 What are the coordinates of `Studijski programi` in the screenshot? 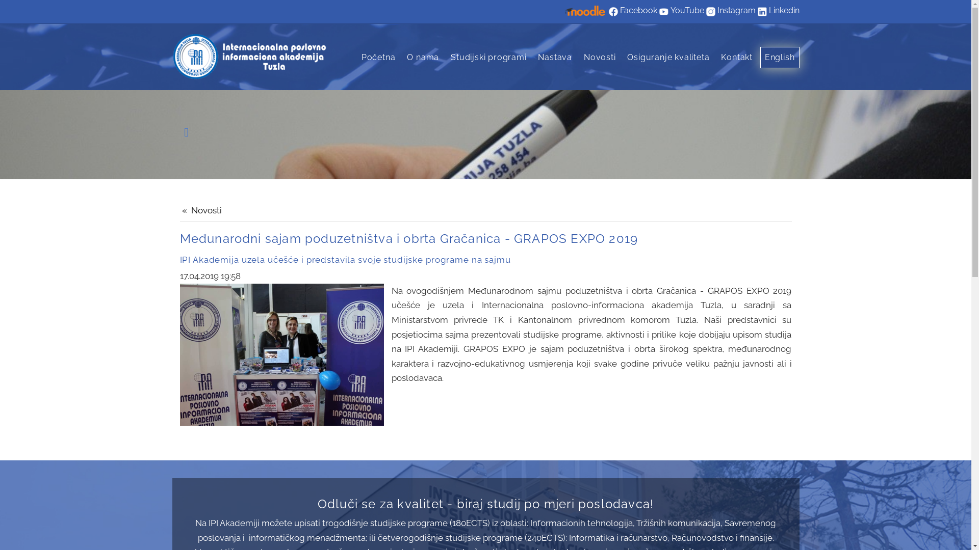 It's located at (488, 58).